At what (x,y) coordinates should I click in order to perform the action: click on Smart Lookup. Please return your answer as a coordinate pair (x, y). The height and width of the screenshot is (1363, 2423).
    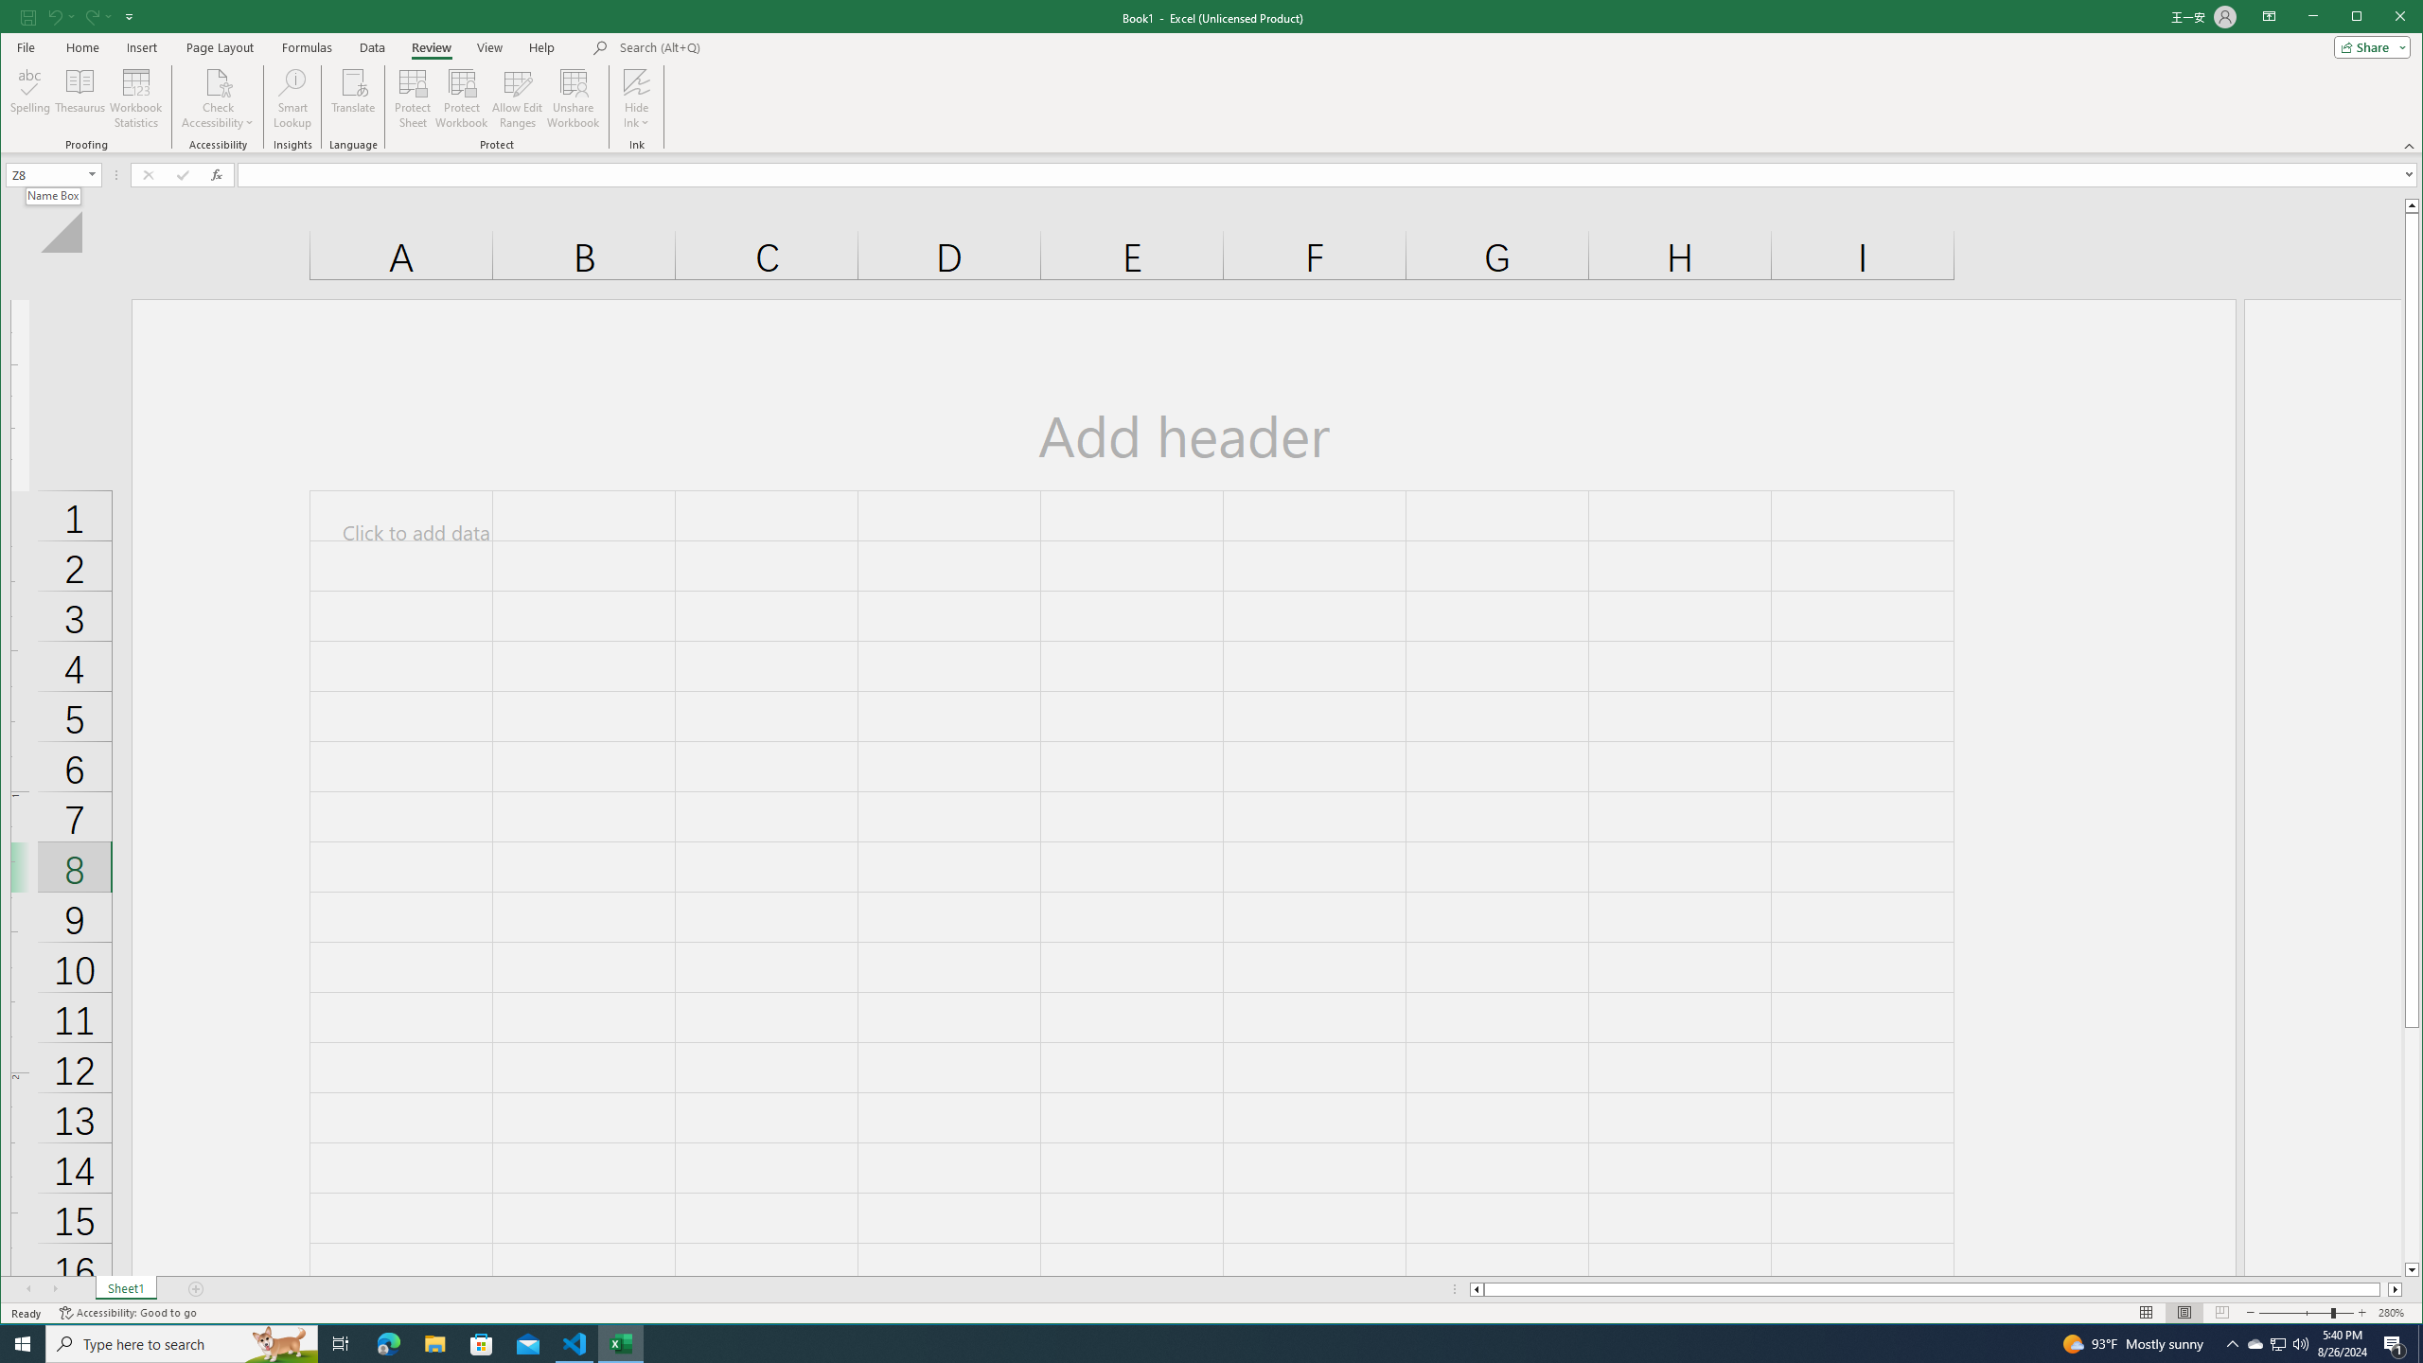
    Looking at the image, I should click on (292, 98).